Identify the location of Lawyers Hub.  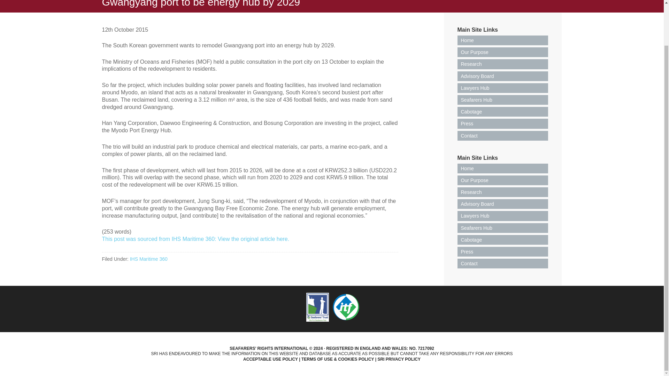
(502, 216).